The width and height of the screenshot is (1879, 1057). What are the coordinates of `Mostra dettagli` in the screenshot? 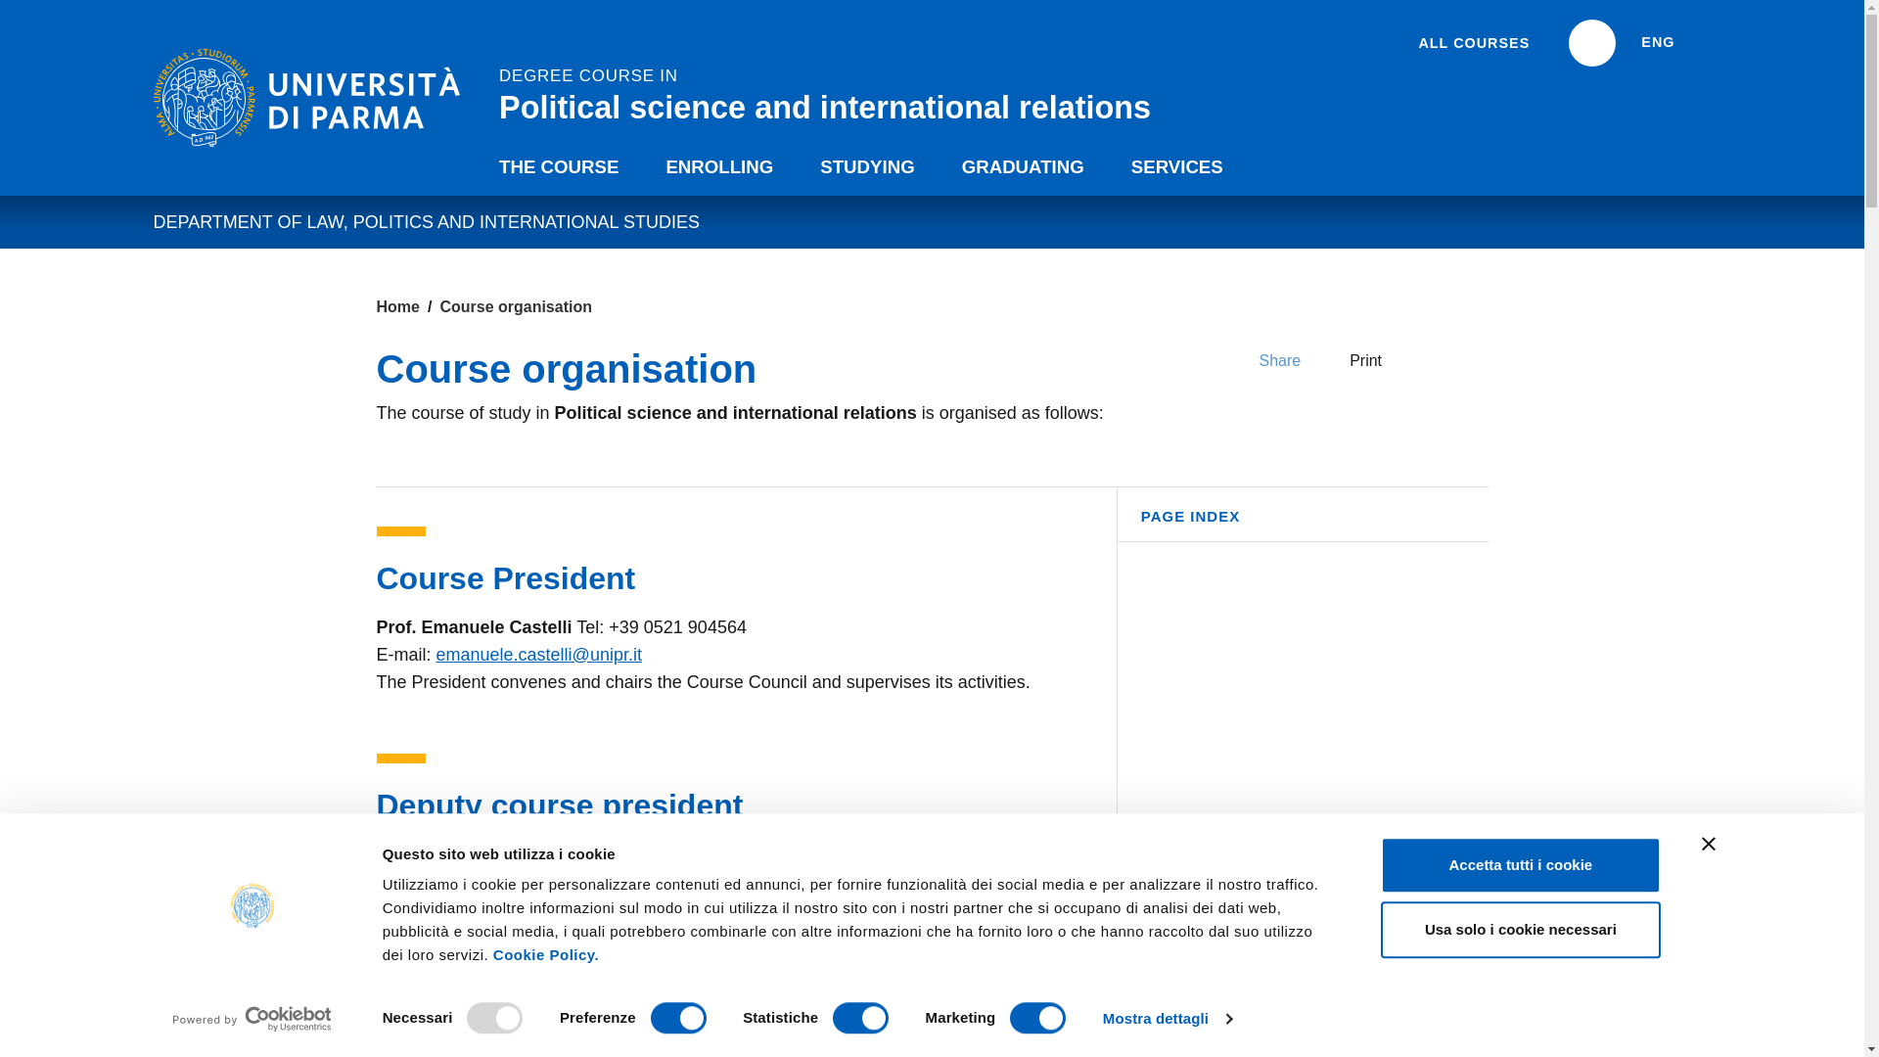 It's located at (1168, 1019).